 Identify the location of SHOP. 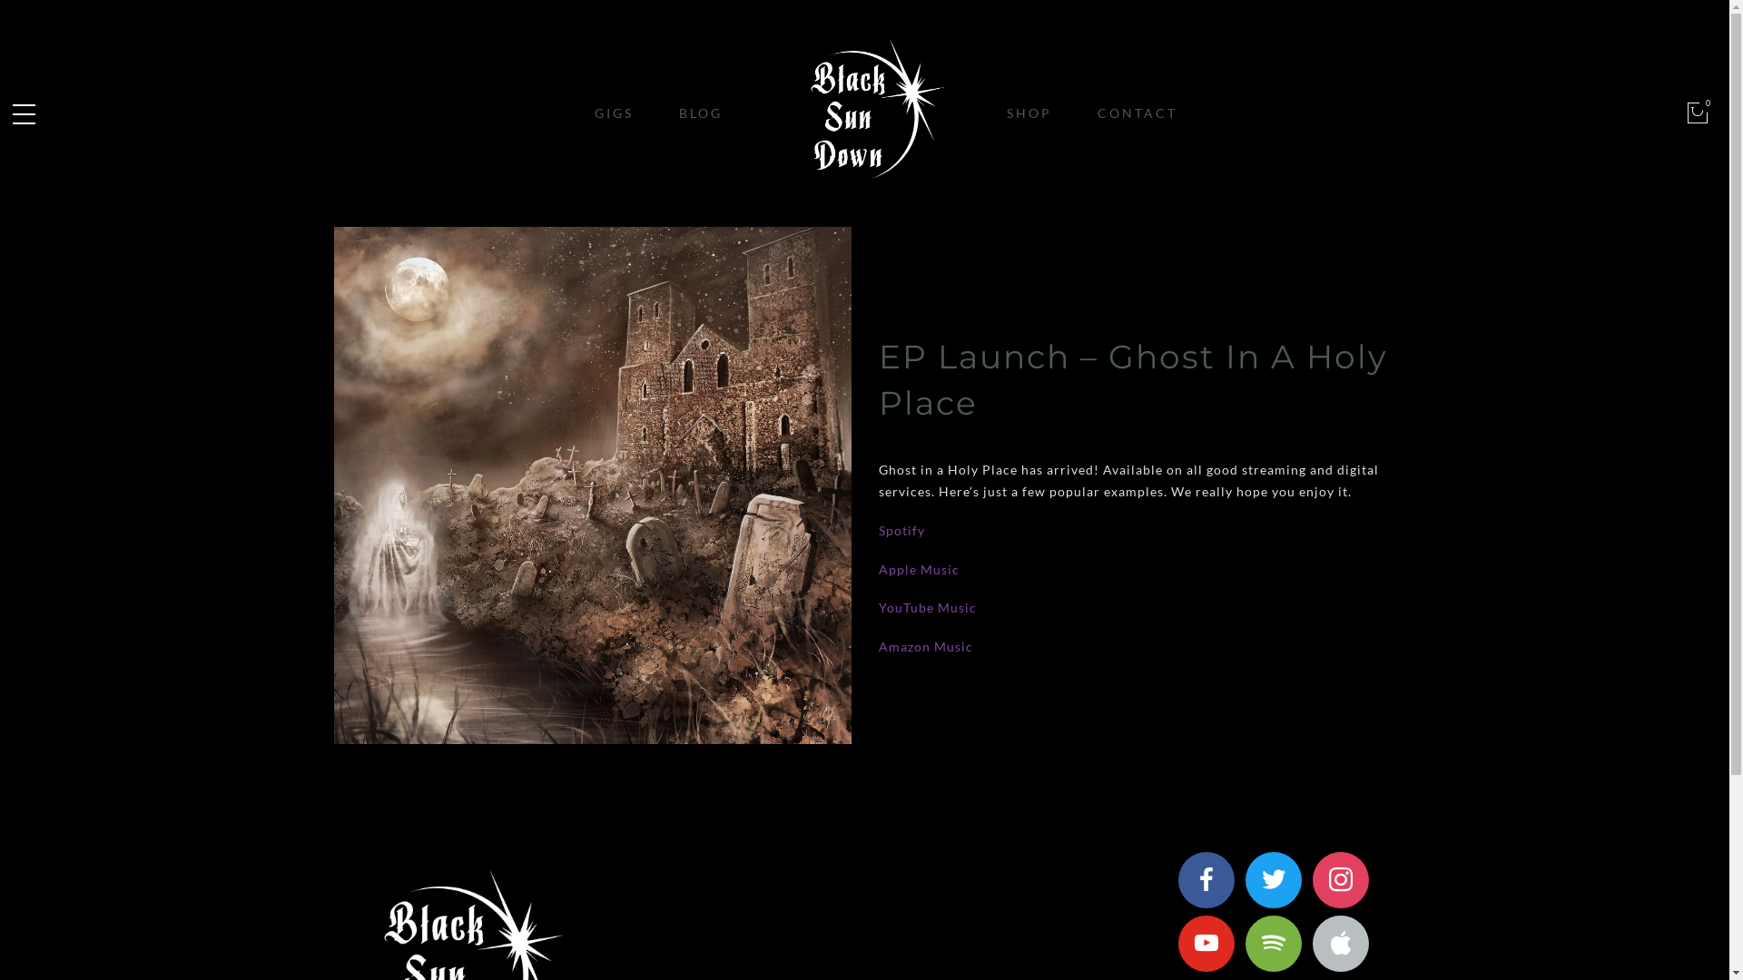
(1029, 113).